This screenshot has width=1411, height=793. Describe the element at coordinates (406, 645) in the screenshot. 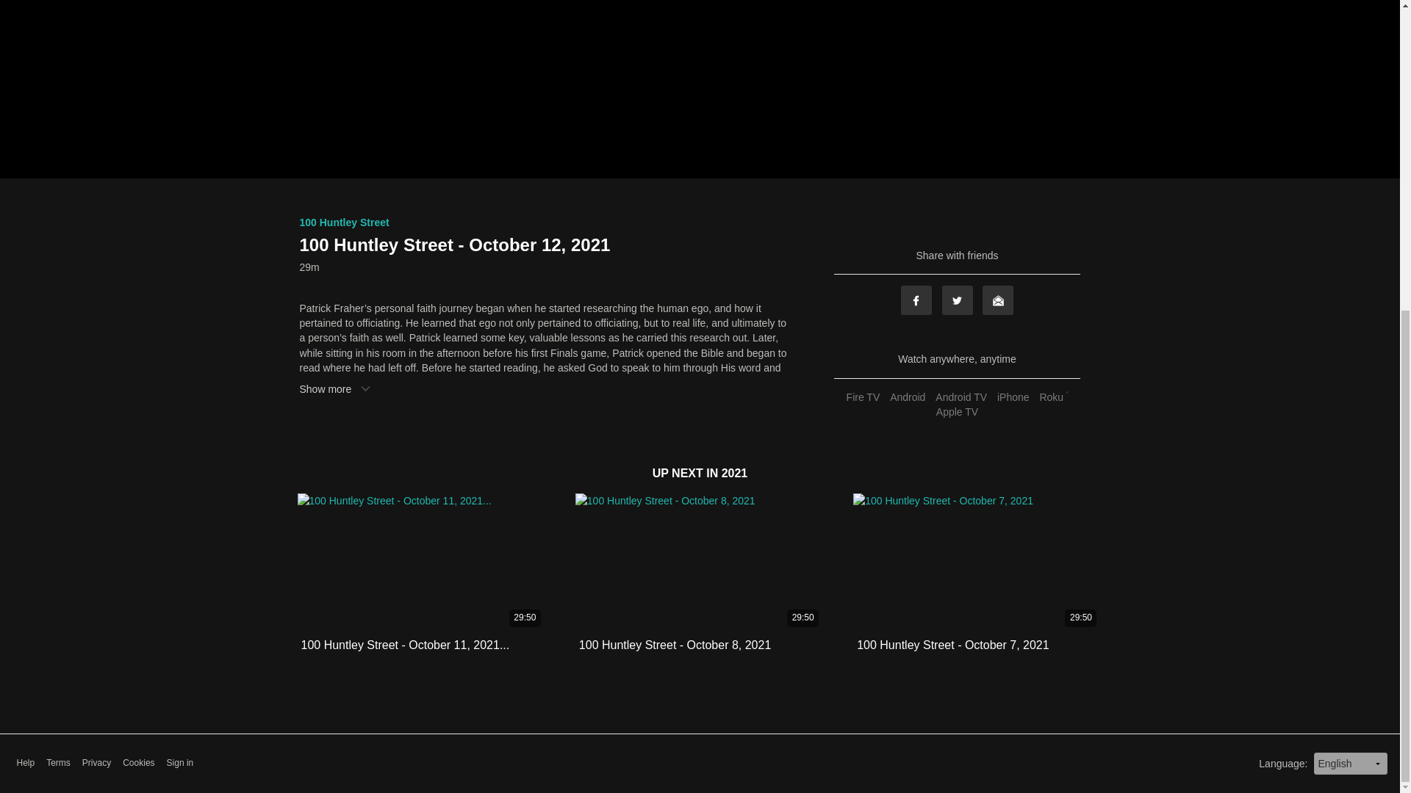

I see `100 Huntley Street - October 11, 2021...` at that location.